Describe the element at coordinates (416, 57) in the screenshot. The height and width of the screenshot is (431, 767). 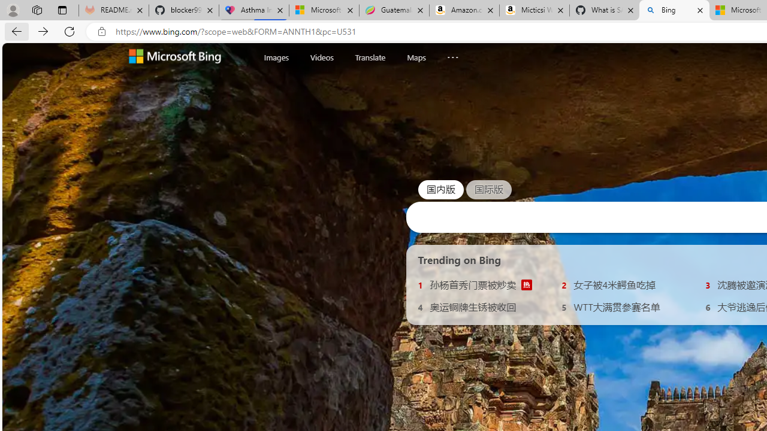
I see `Maps` at that location.